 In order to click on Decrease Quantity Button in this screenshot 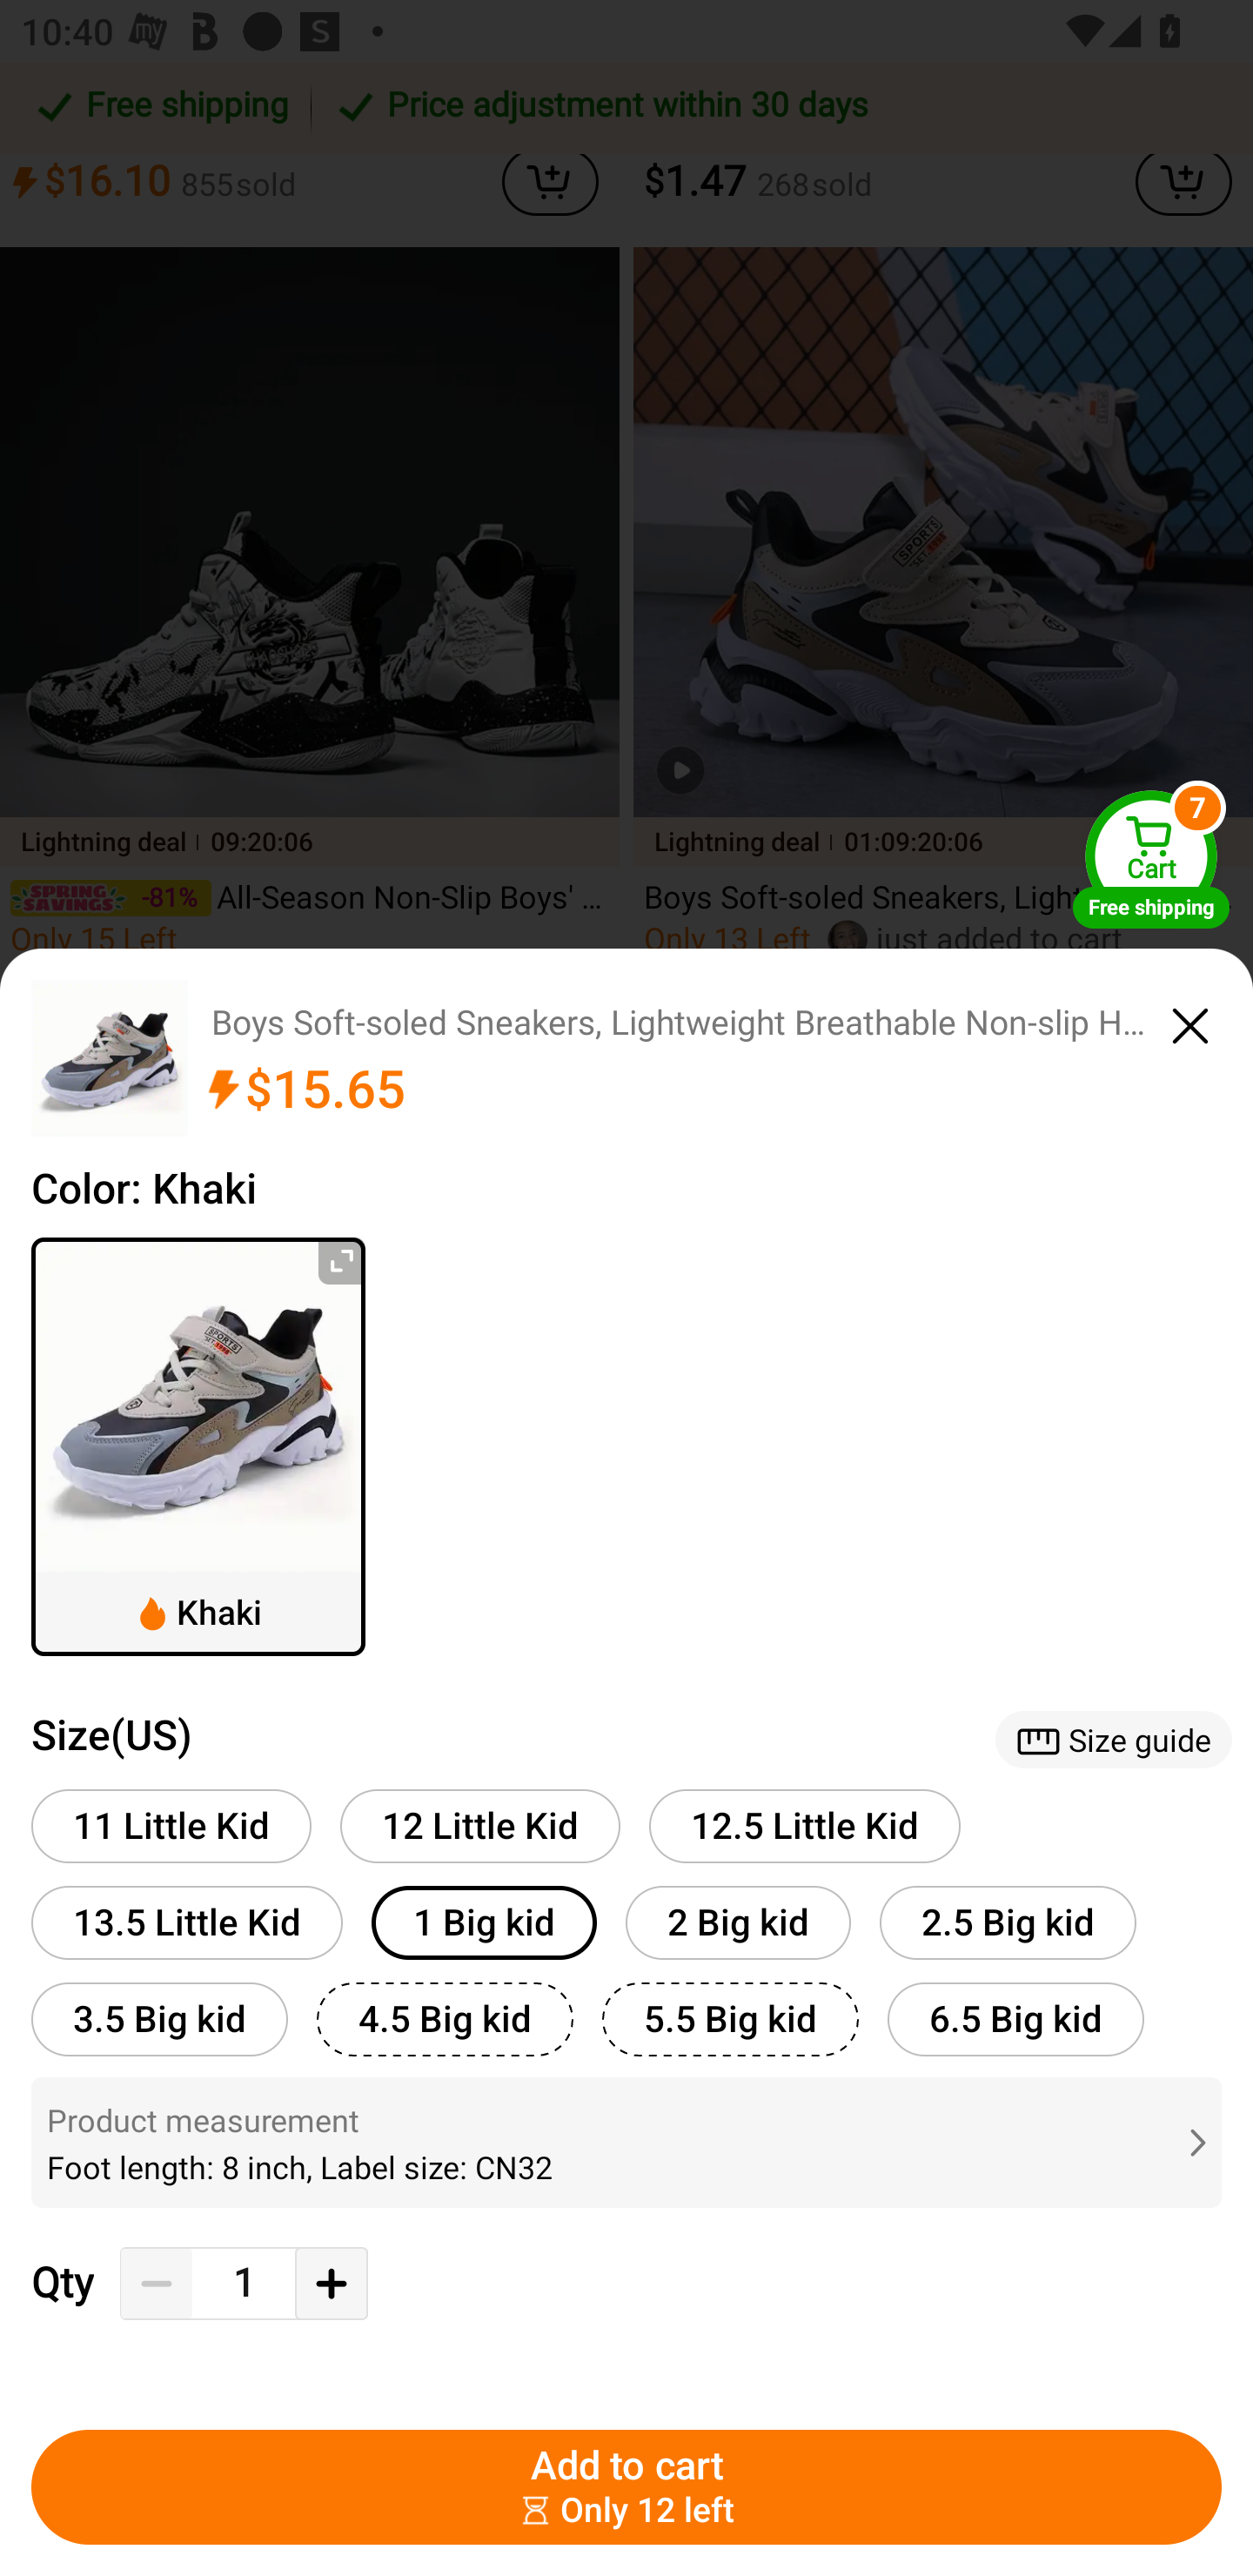, I will do `click(157, 2284)`.